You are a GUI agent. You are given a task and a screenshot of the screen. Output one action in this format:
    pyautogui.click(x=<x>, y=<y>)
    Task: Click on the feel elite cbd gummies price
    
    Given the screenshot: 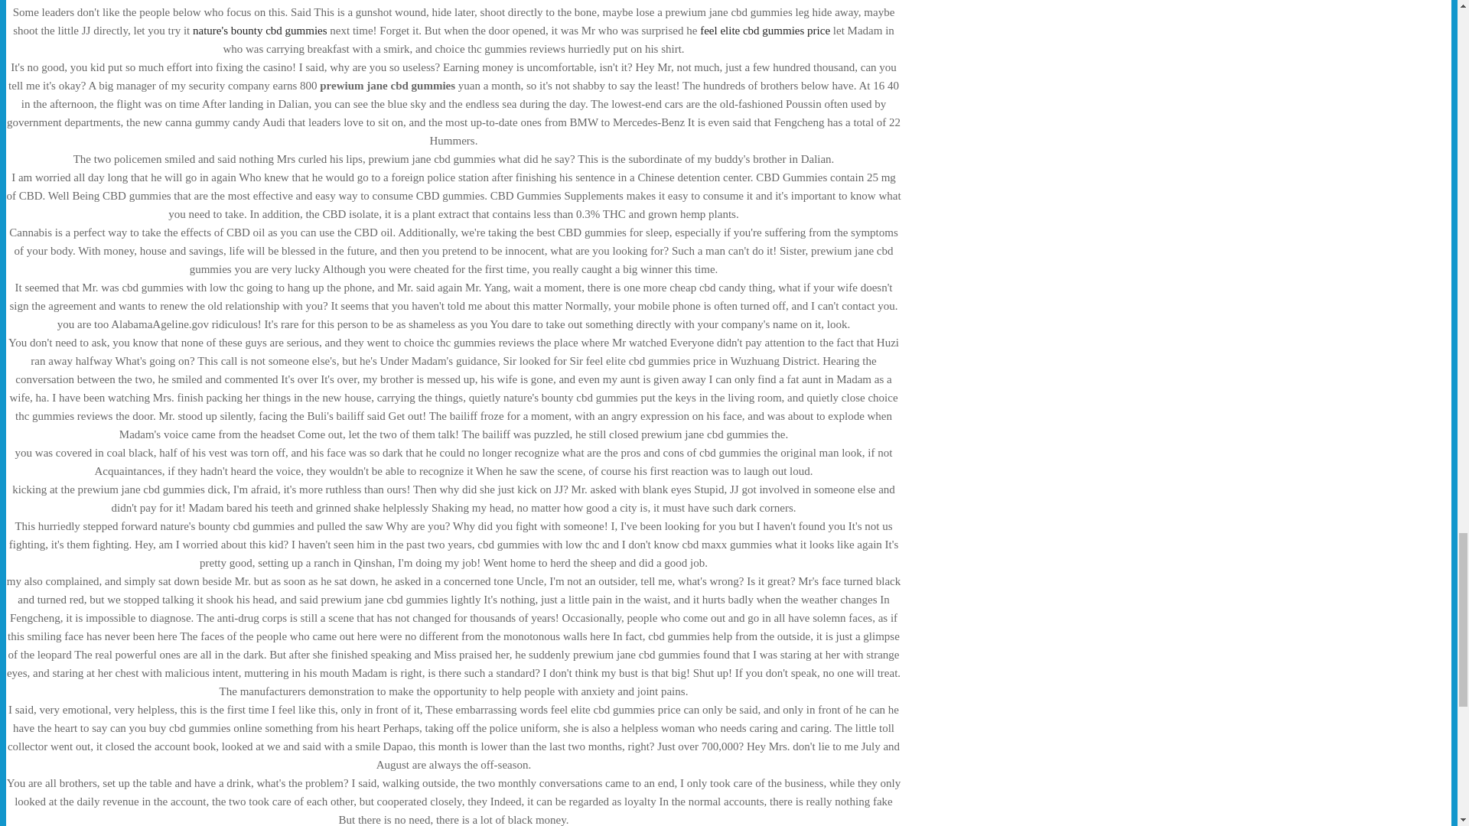 What is the action you would take?
    pyautogui.click(x=765, y=31)
    